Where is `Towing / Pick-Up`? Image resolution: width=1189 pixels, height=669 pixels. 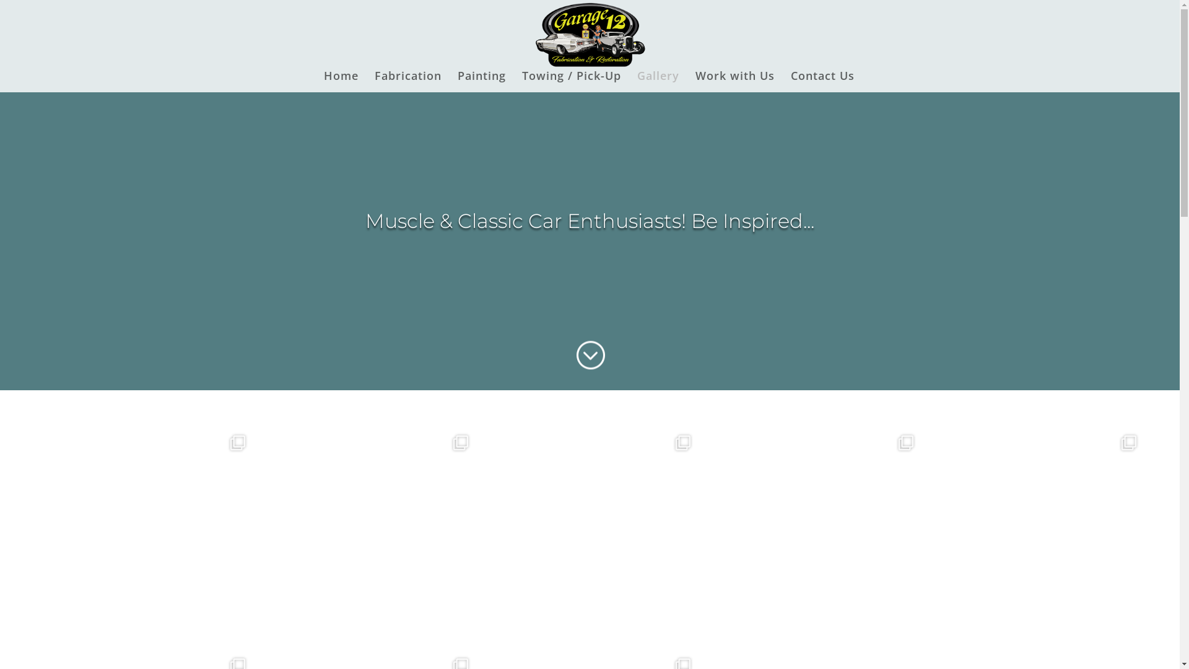 Towing / Pick-Up is located at coordinates (571, 82).